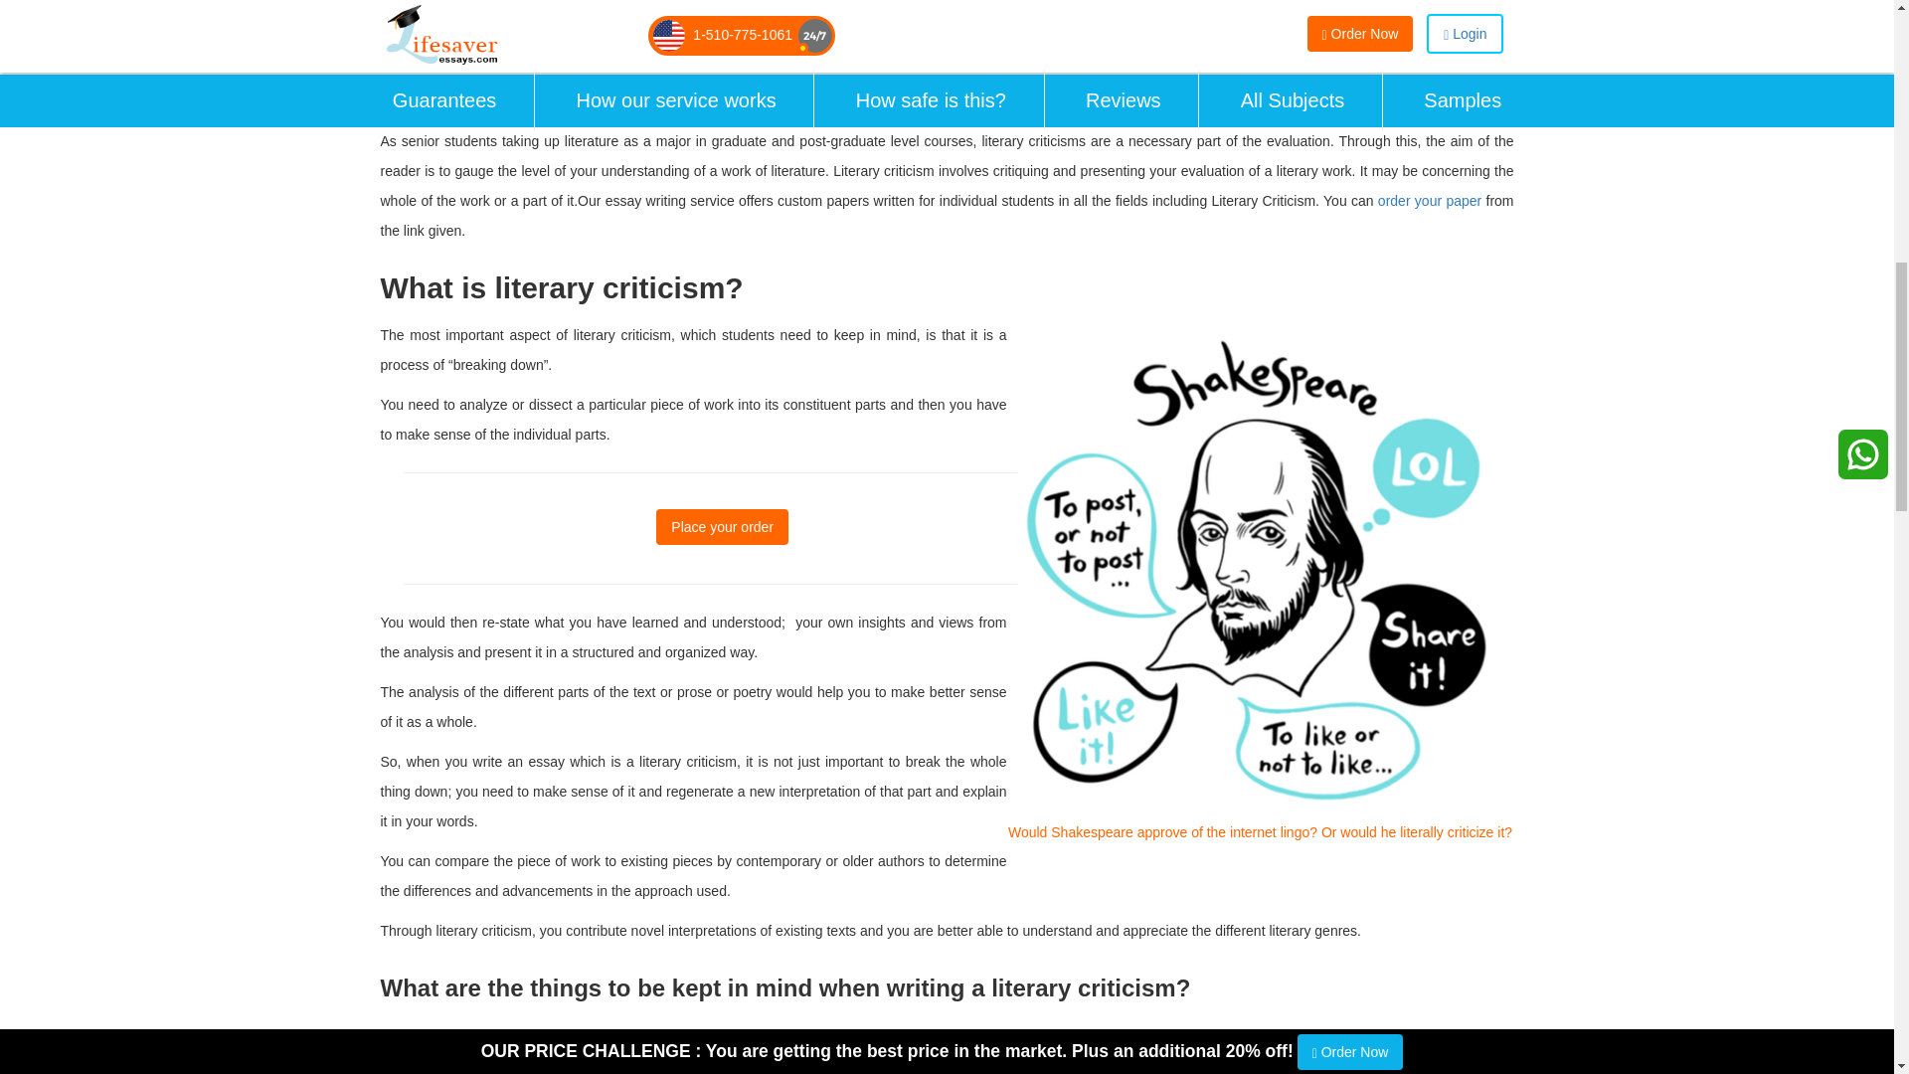 This screenshot has width=1909, height=1074. I want to click on order your paper, so click(1430, 201).